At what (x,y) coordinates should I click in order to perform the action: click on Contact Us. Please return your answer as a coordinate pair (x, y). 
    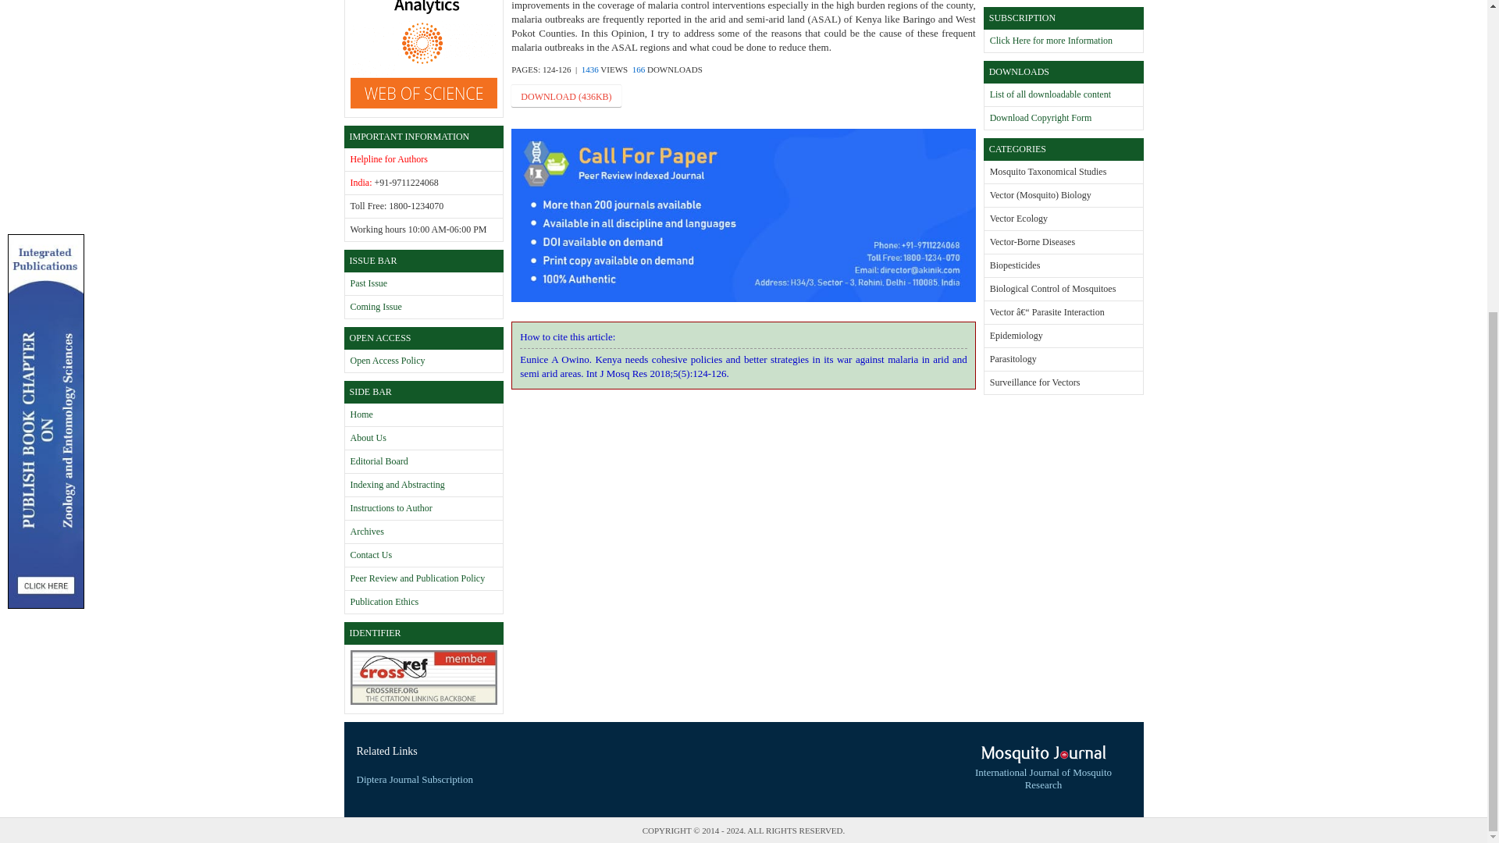
    Looking at the image, I should click on (370, 555).